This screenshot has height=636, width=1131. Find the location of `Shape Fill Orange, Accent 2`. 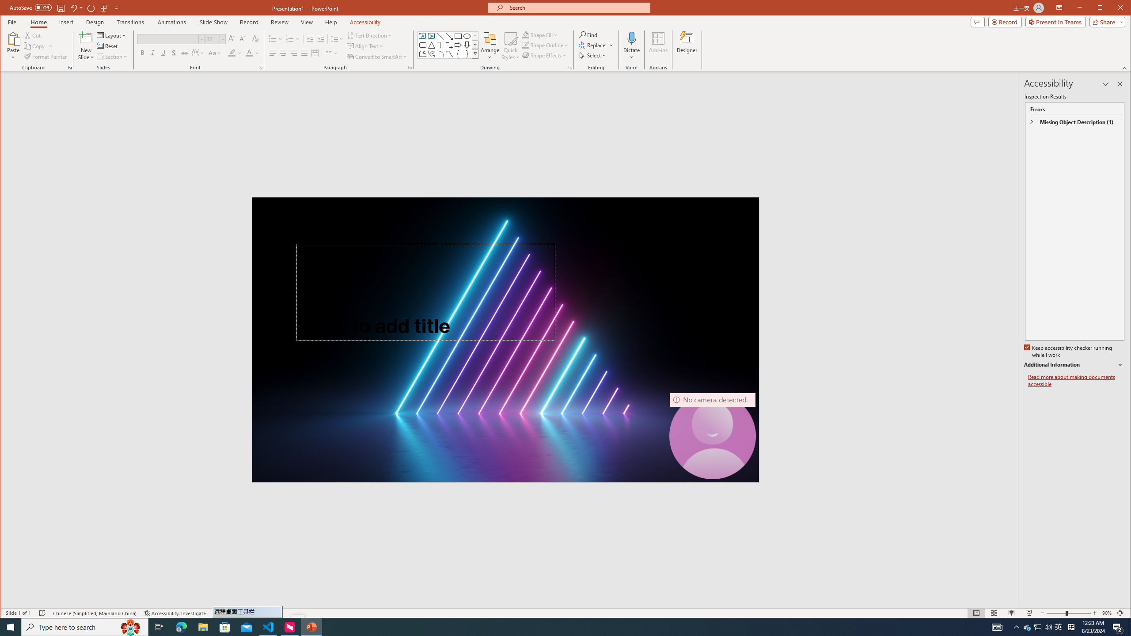

Shape Fill Orange, Accent 2 is located at coordinates (526, 34).